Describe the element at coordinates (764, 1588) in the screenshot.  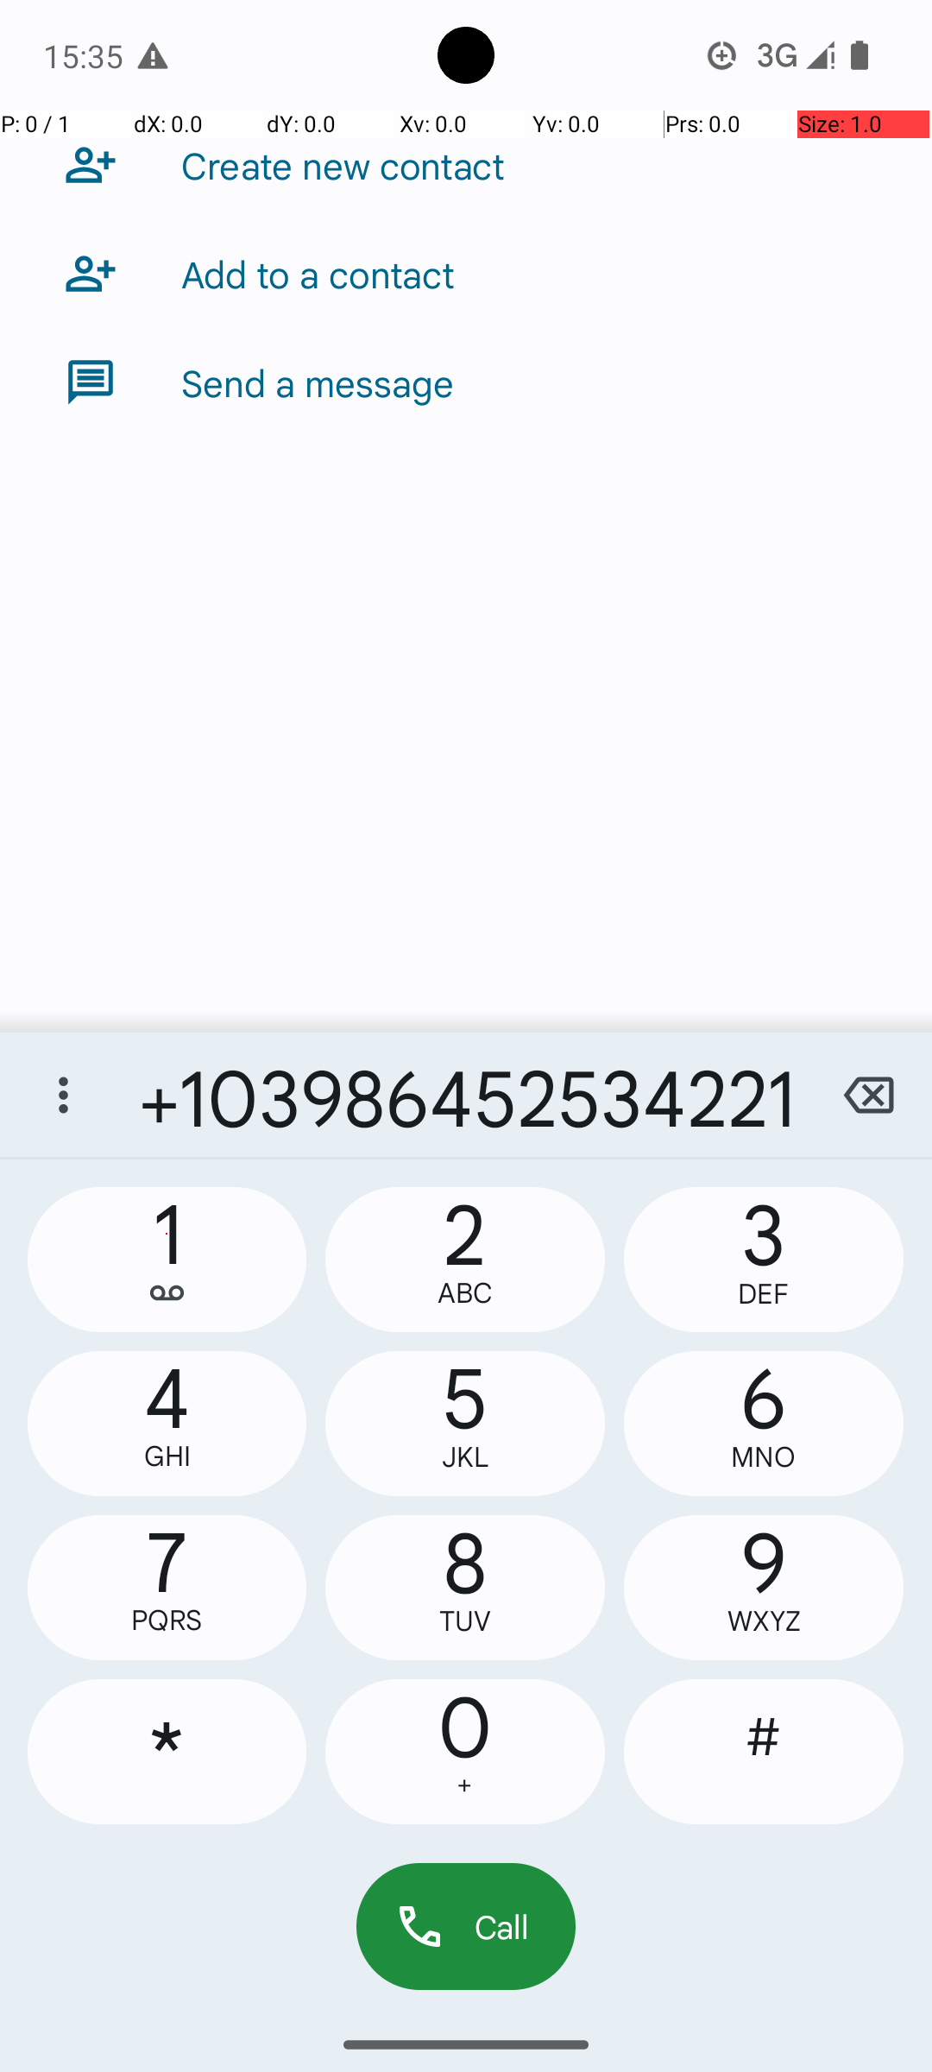
I see `9,WXYZ` at that location.